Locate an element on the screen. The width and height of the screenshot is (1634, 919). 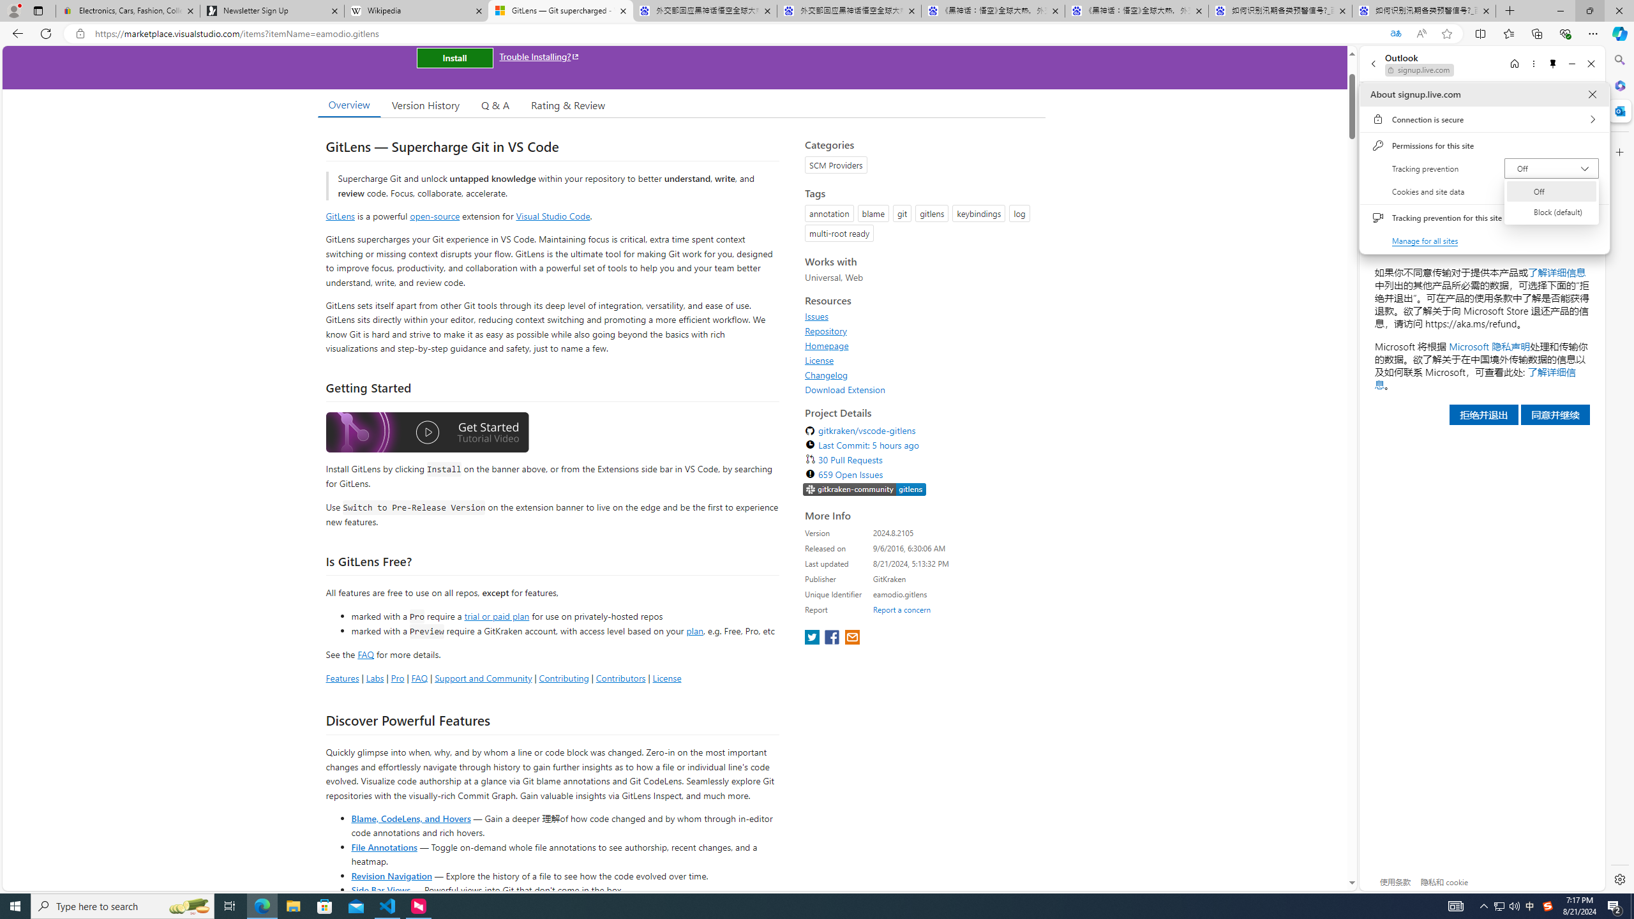
Microsoft Edge - 1 running window is located at coordinates (262, 906).